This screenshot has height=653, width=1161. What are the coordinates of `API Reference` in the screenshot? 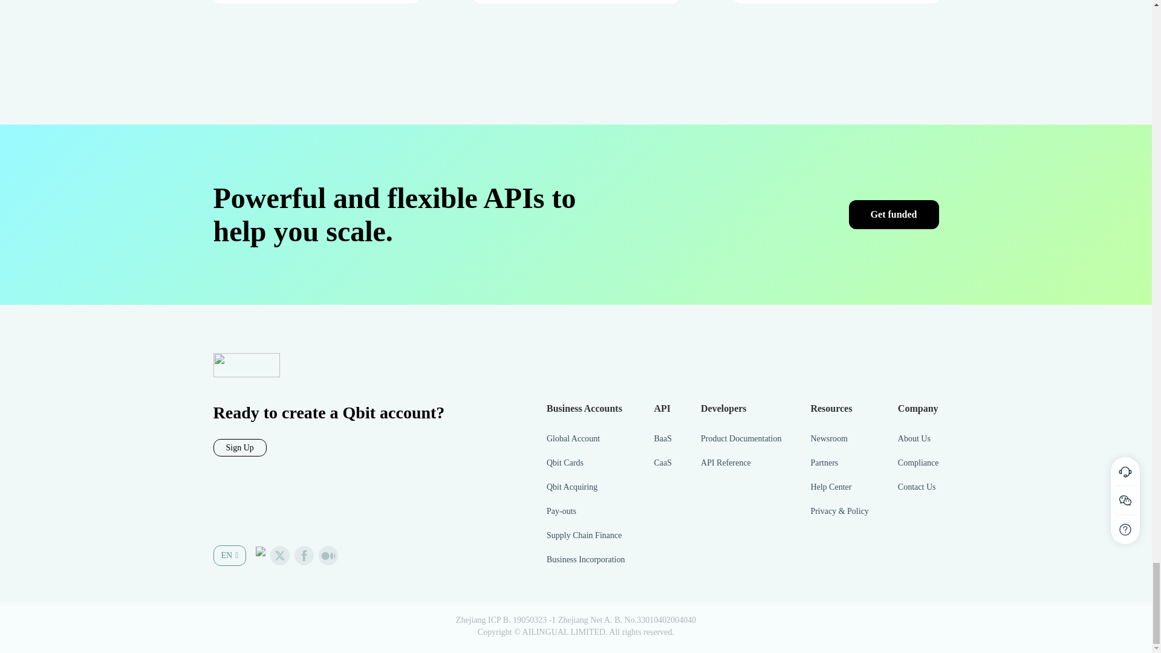 It's located at (741, 463).